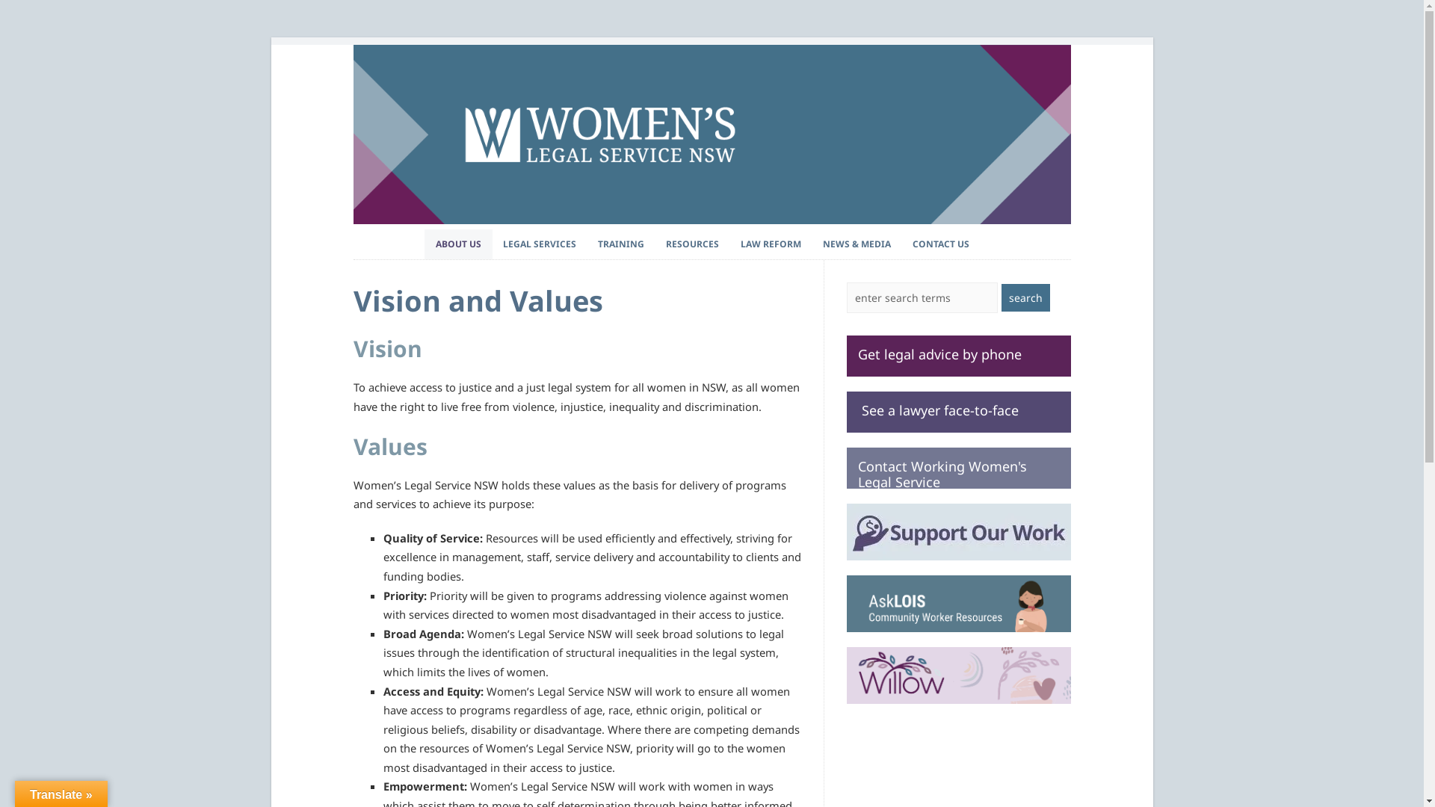  Describe the element at coordinates (958, 604) in the screenshot. I see `Visit the AskLOIS website` at that location.